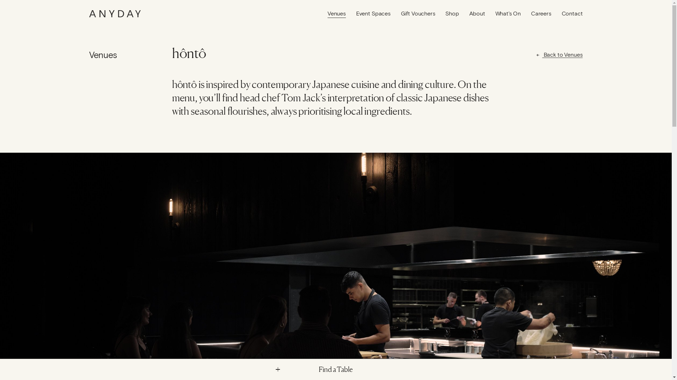  What do you see at coordinates (418, 14) in the screenshot?
I see `Gift Vouchers` at bounding box center [418, 14].